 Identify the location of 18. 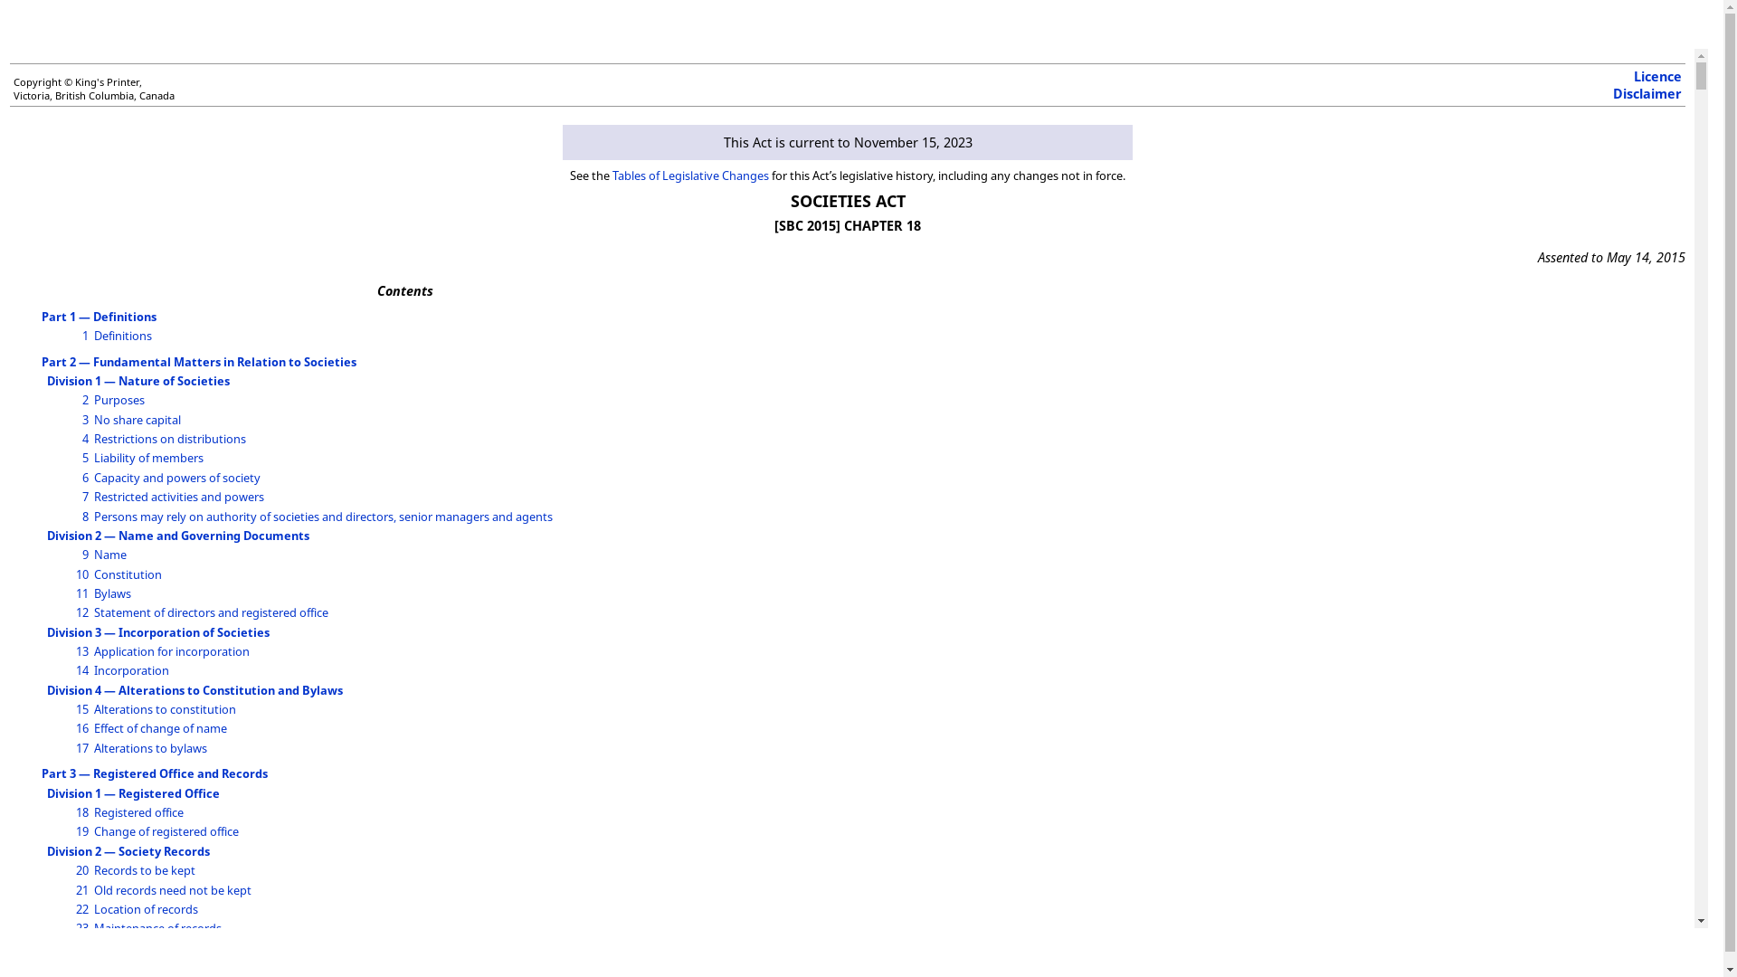
(82, 812).